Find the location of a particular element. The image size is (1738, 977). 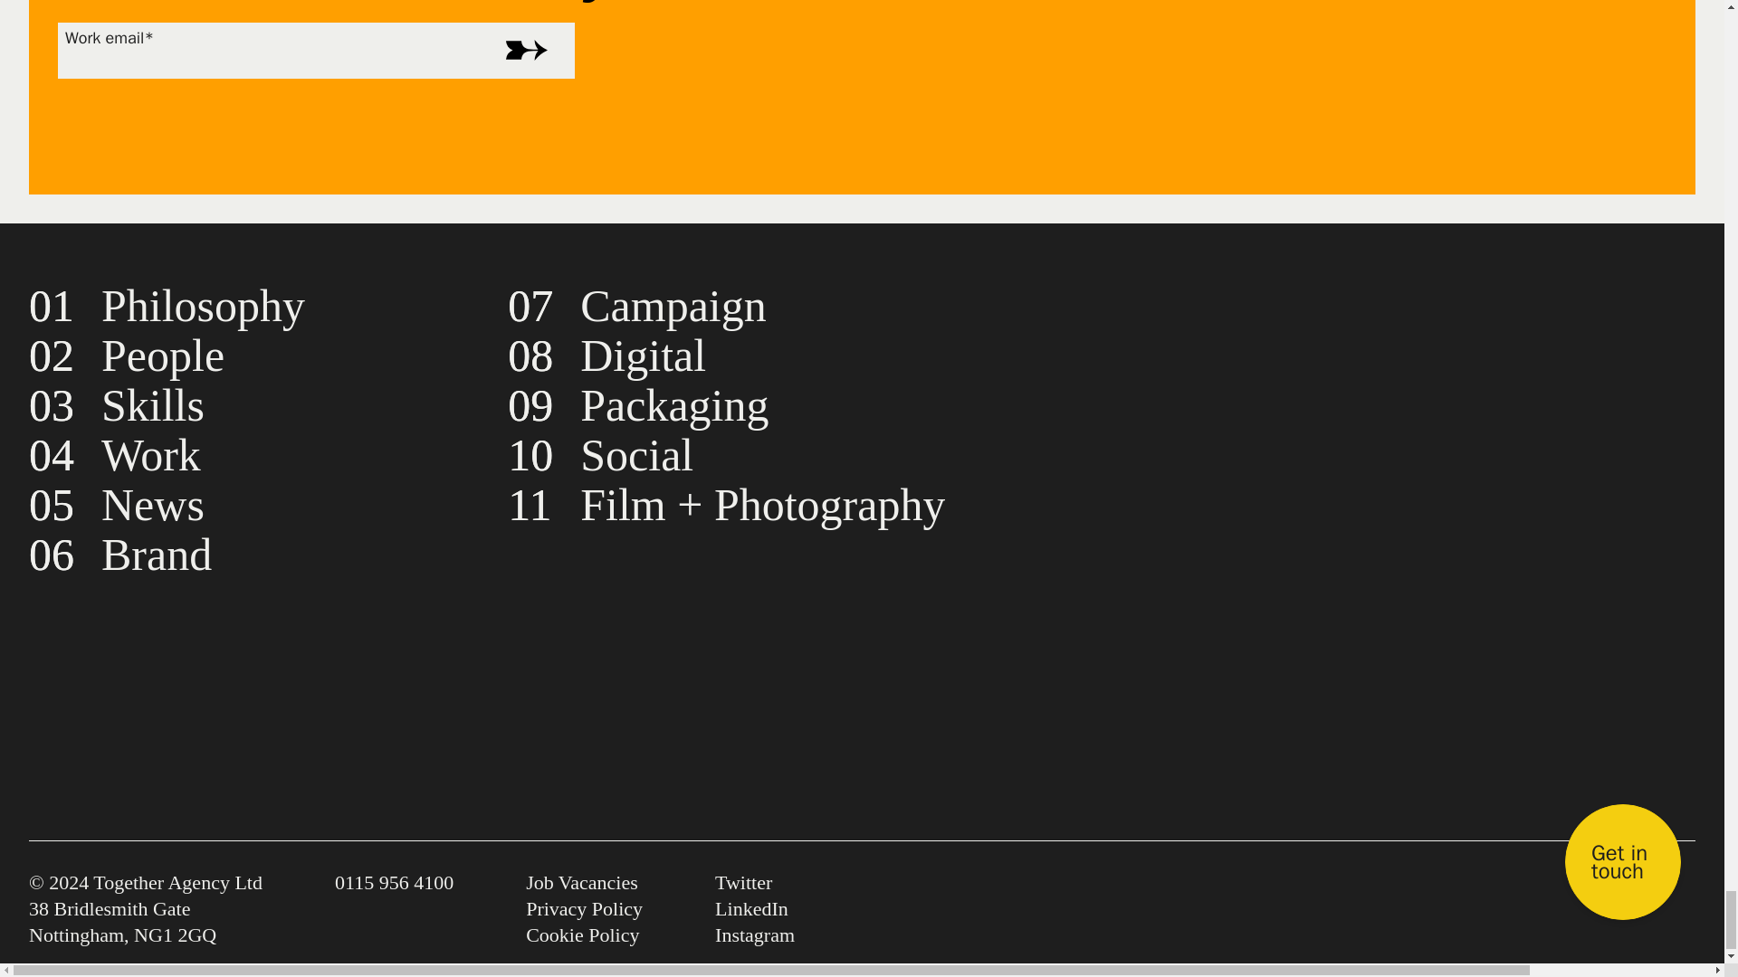

03Skills is located at coordinates (117, 405).